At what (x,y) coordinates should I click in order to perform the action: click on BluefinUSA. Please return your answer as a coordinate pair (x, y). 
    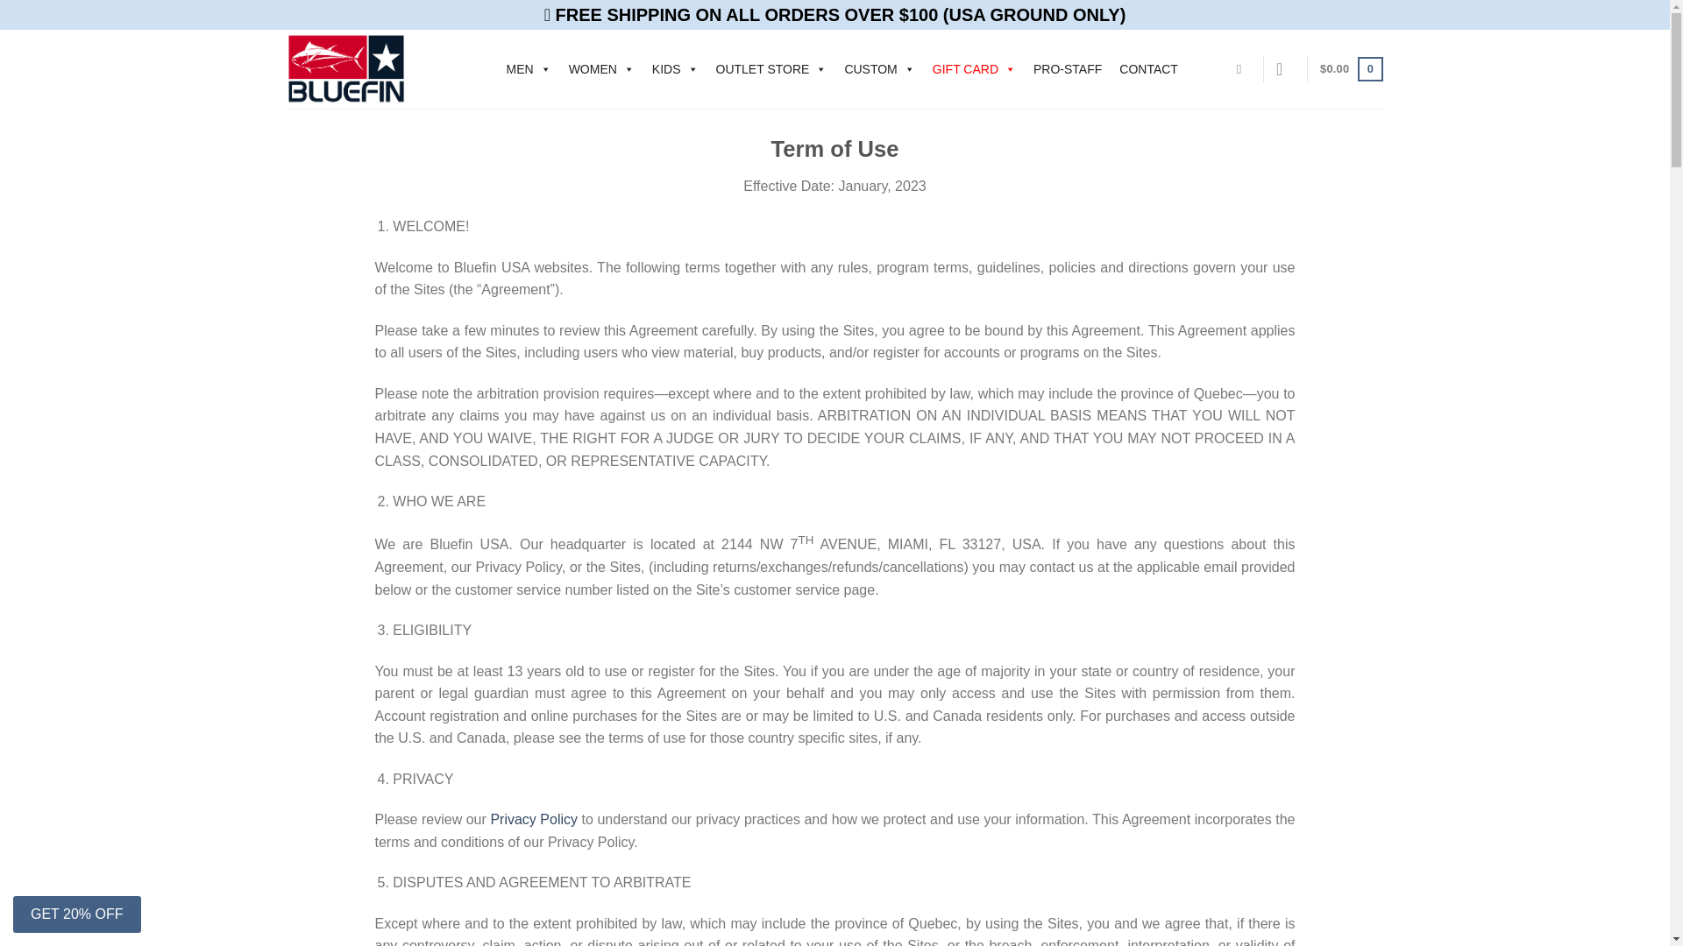
    Looking at the image, I should click on (379, 68).